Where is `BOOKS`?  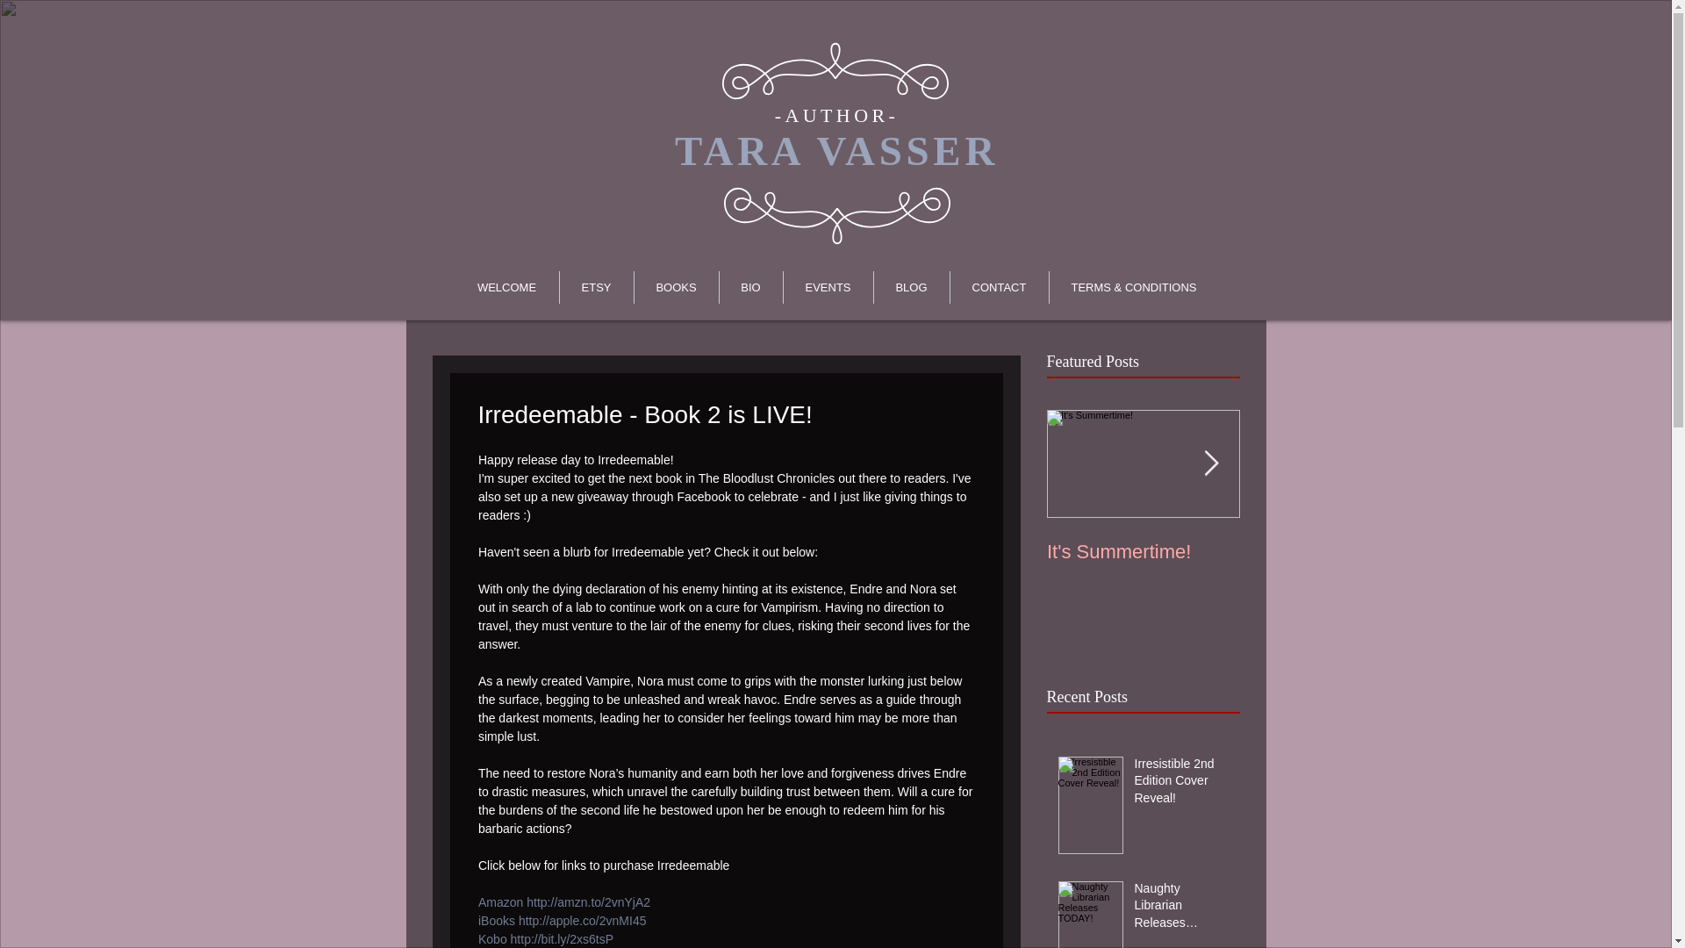 BOOKS is located at coordinates (675, 286).